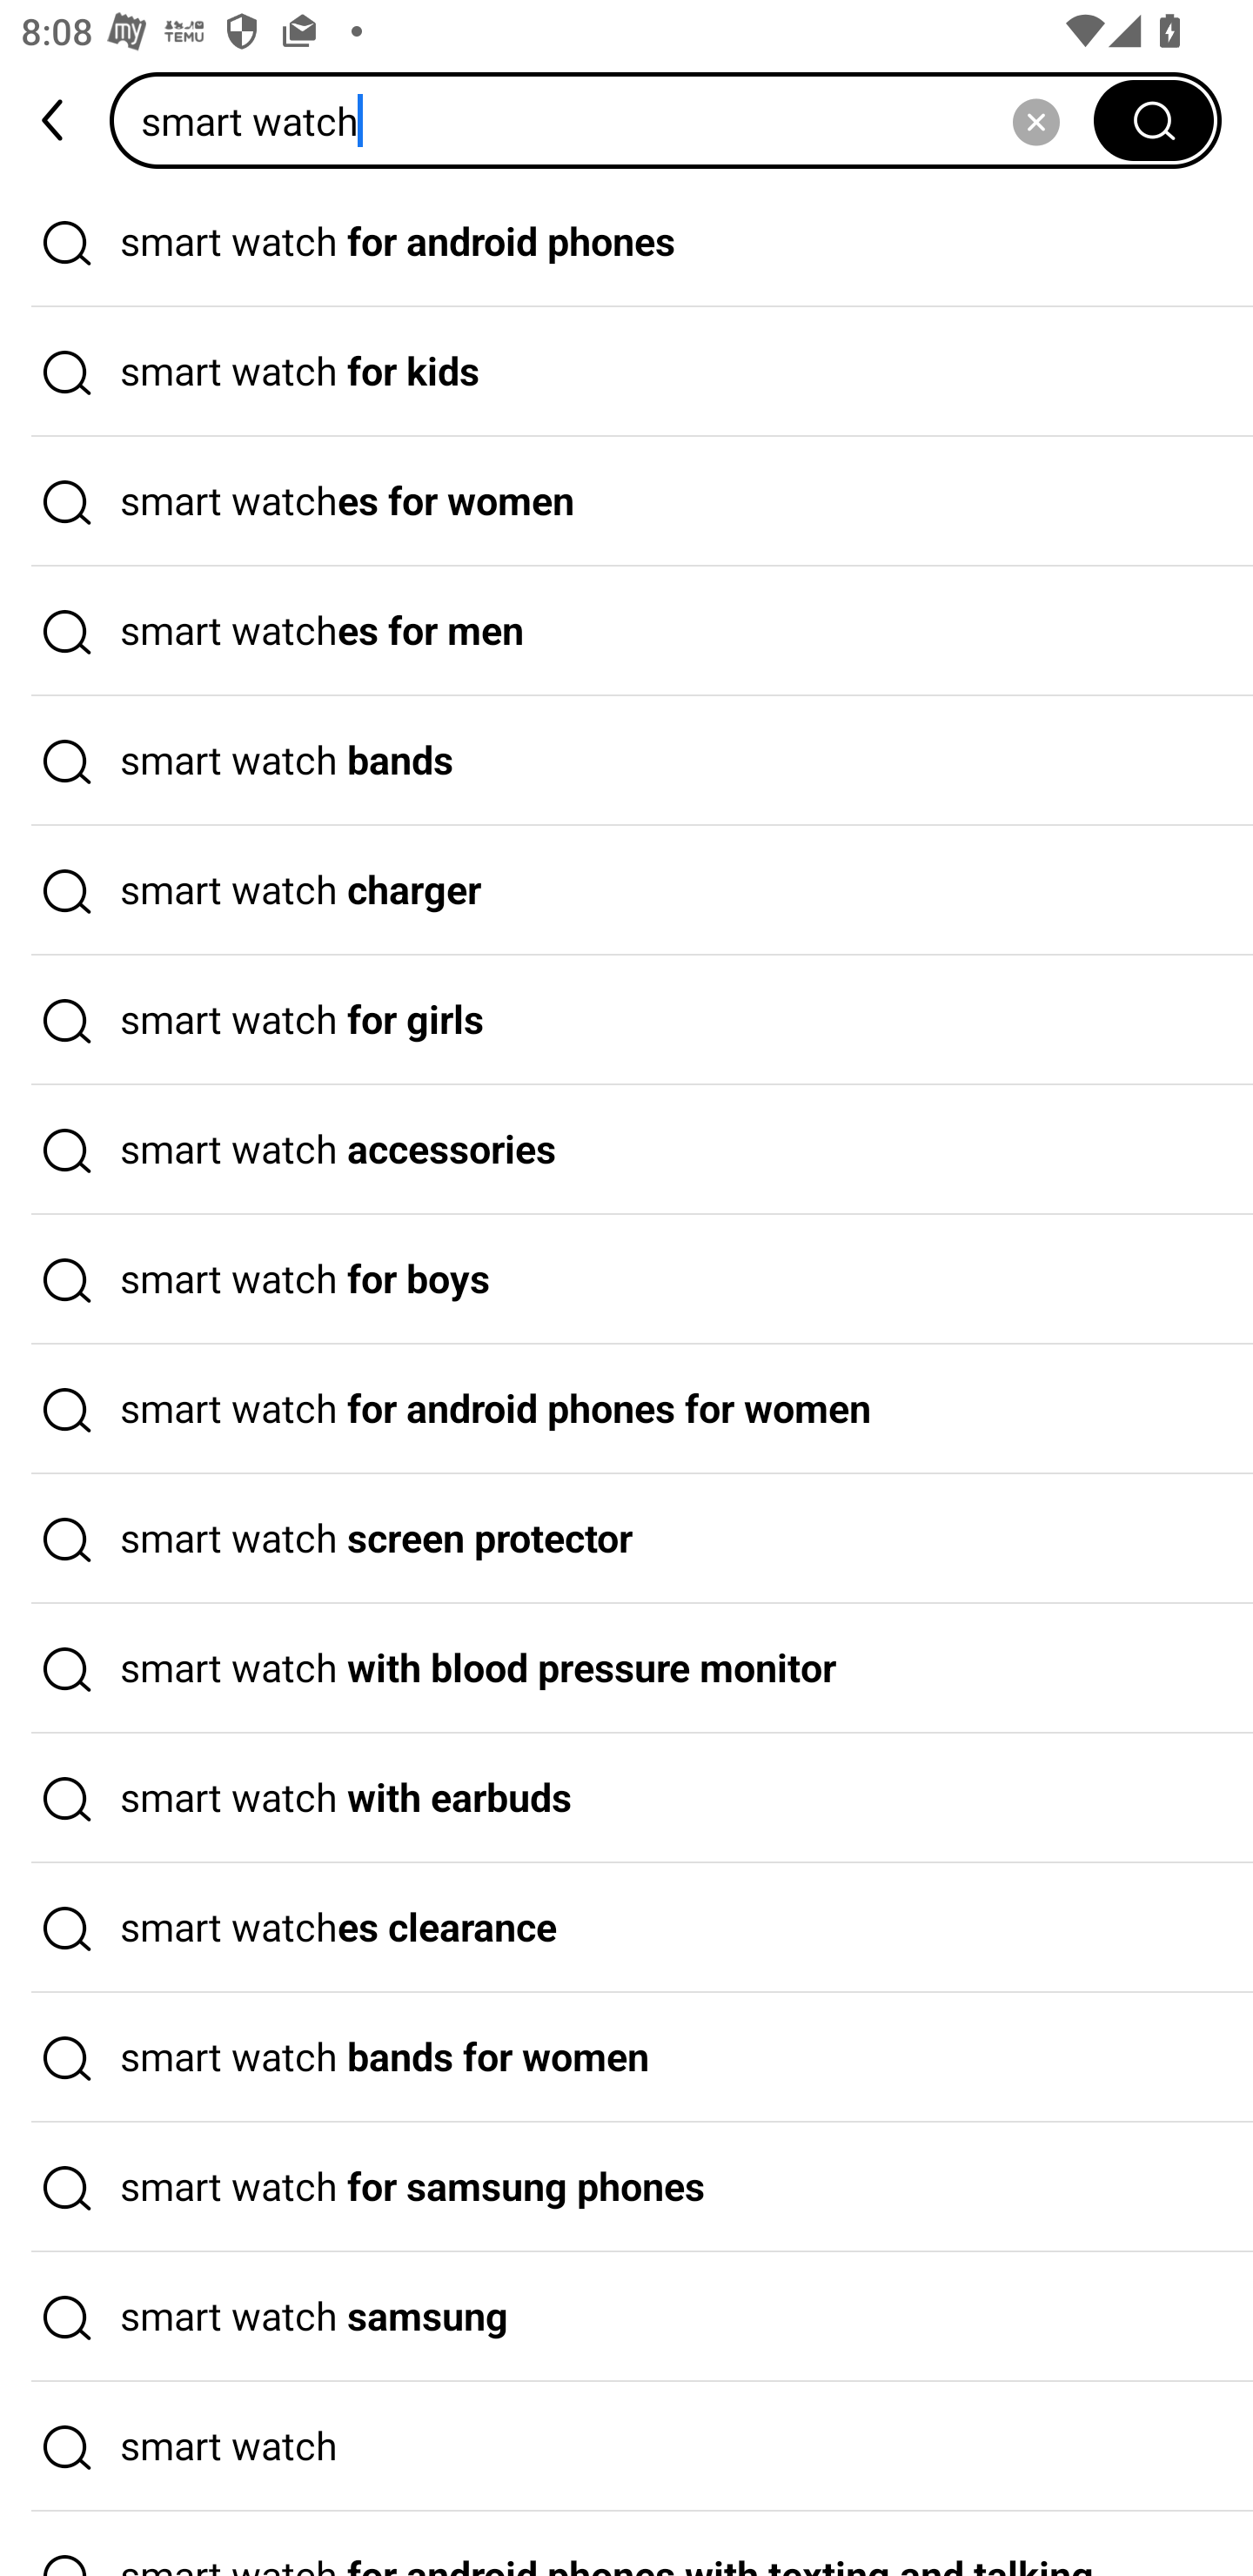 This screenshot has width=1253, height=2576. Describe the element at coordinates (626, 891) in the screenshot. I see `smart watch charger` at that location.